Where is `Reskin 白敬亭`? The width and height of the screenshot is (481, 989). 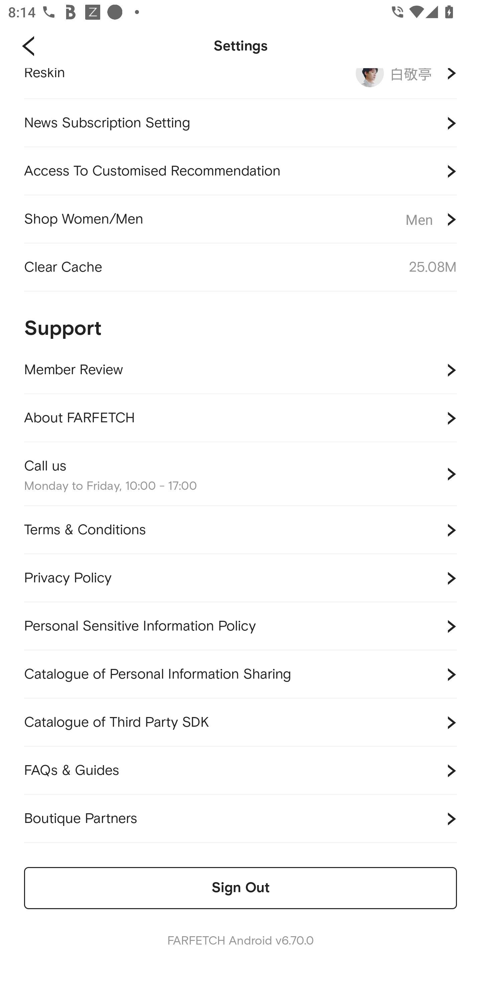 Reskin 白敬亭 is located at coordinates (240, 84).